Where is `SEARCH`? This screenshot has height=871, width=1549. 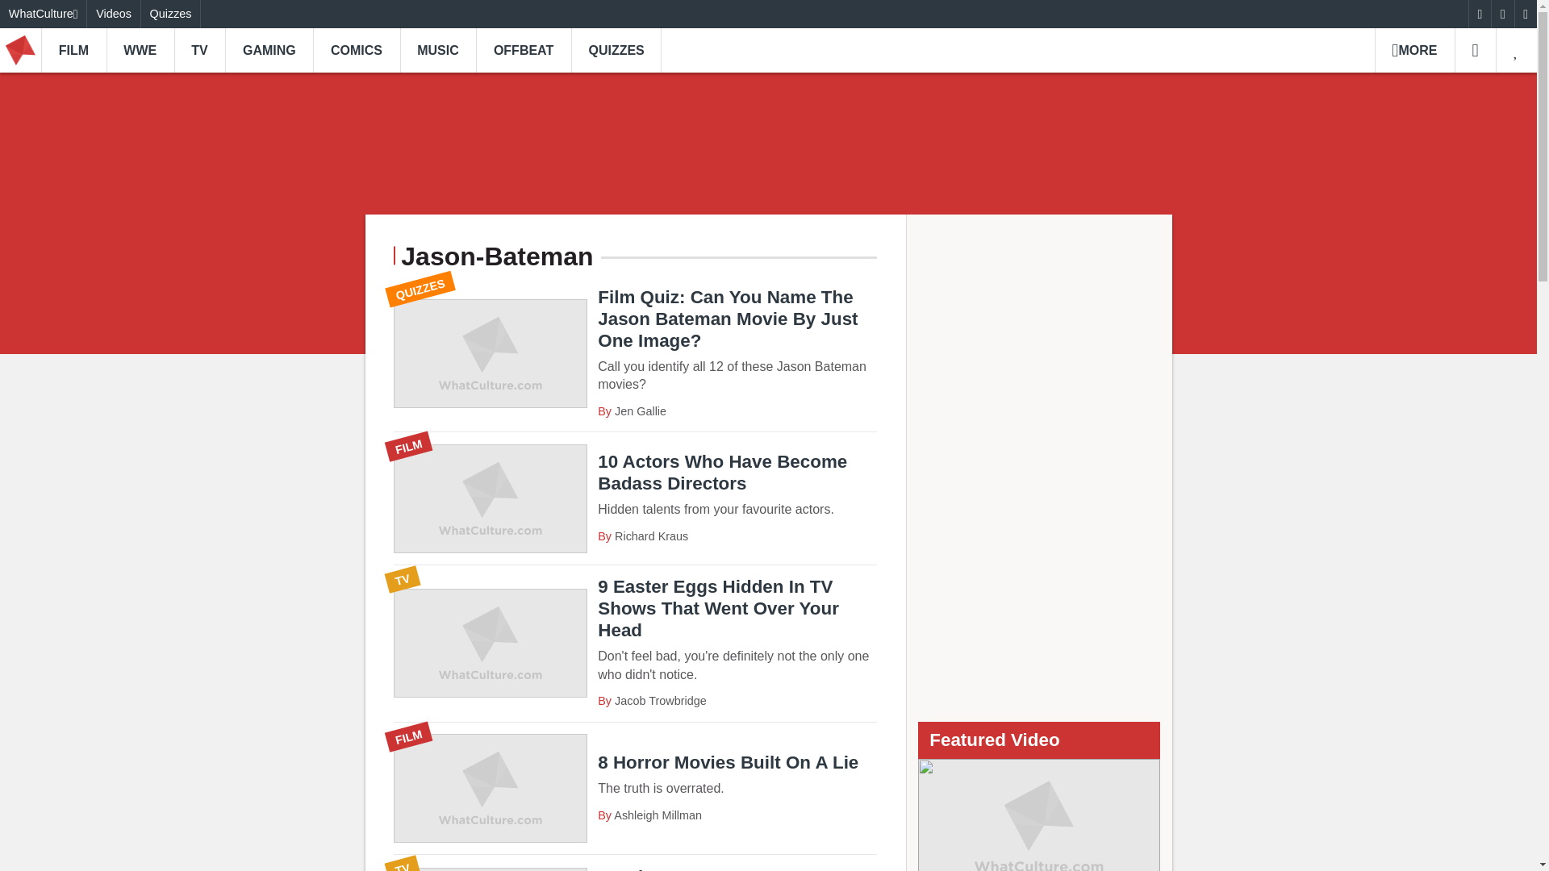 SEARCH is located at coordinates (1475, 50).